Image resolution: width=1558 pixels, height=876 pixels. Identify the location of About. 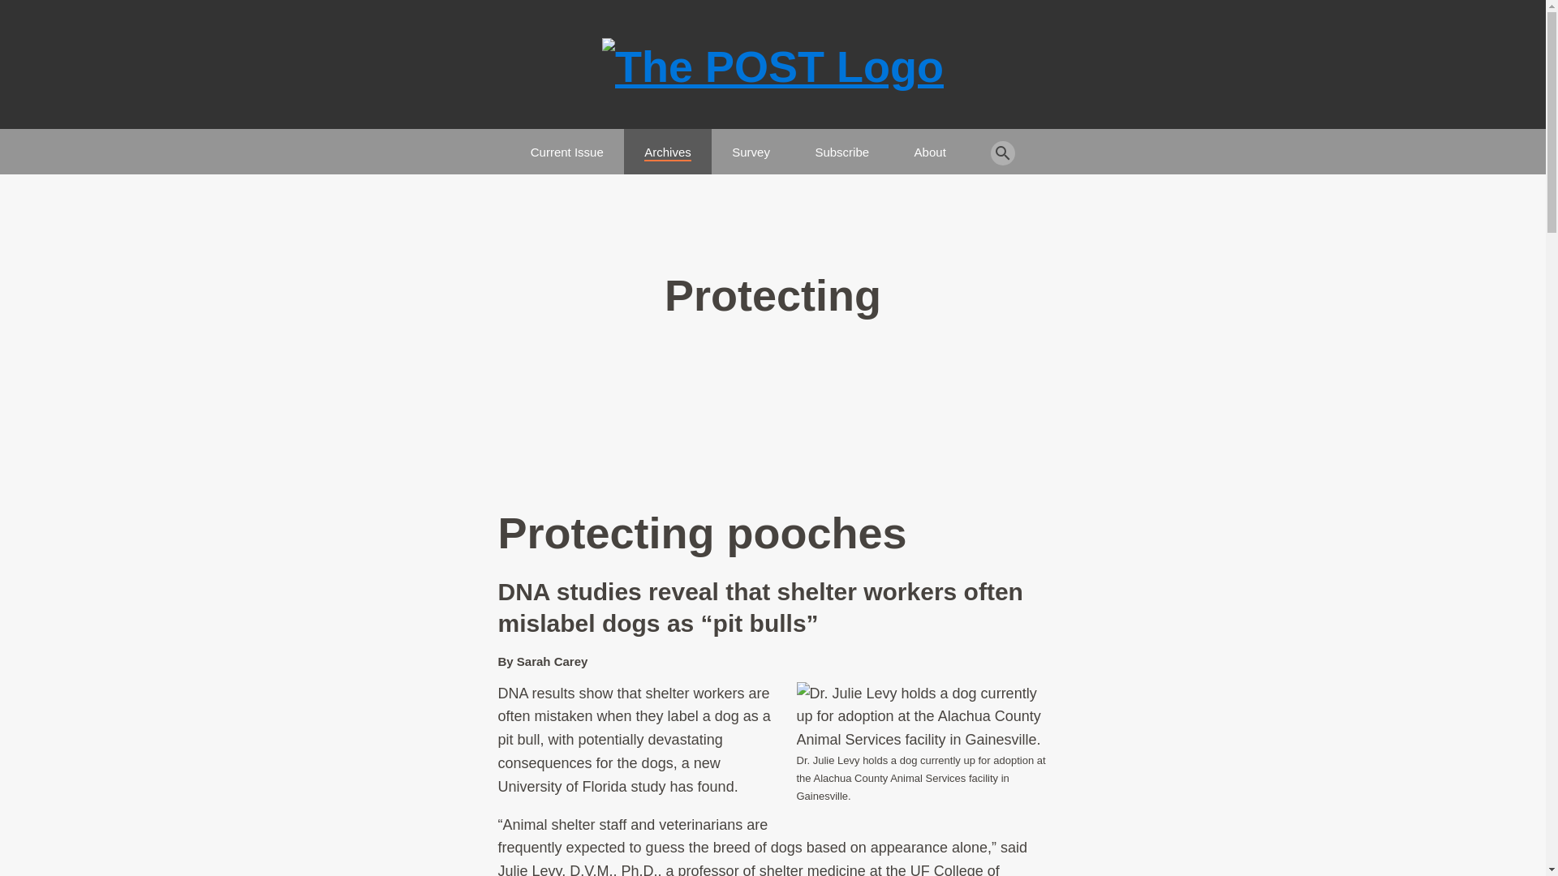
(930, 144).